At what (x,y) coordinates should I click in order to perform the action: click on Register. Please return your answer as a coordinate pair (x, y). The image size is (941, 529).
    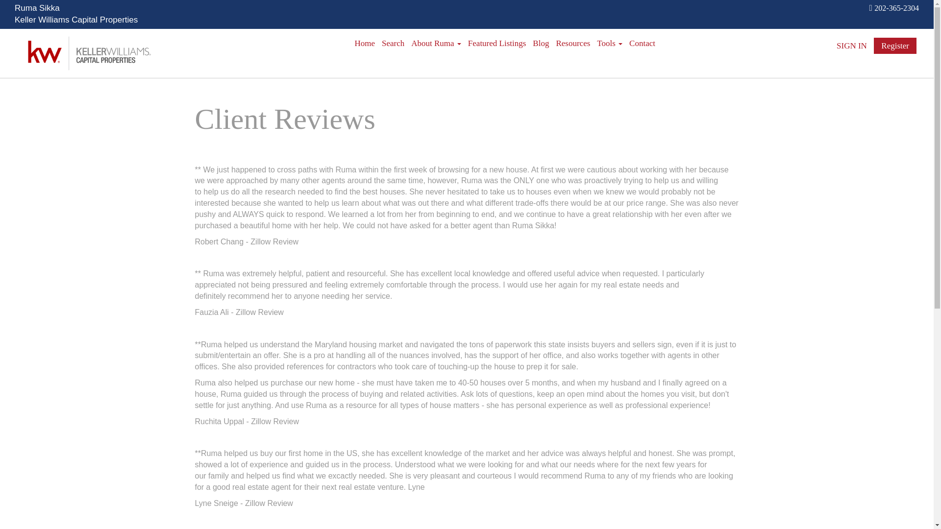
    Looking at the image, I should click on (895, 46).